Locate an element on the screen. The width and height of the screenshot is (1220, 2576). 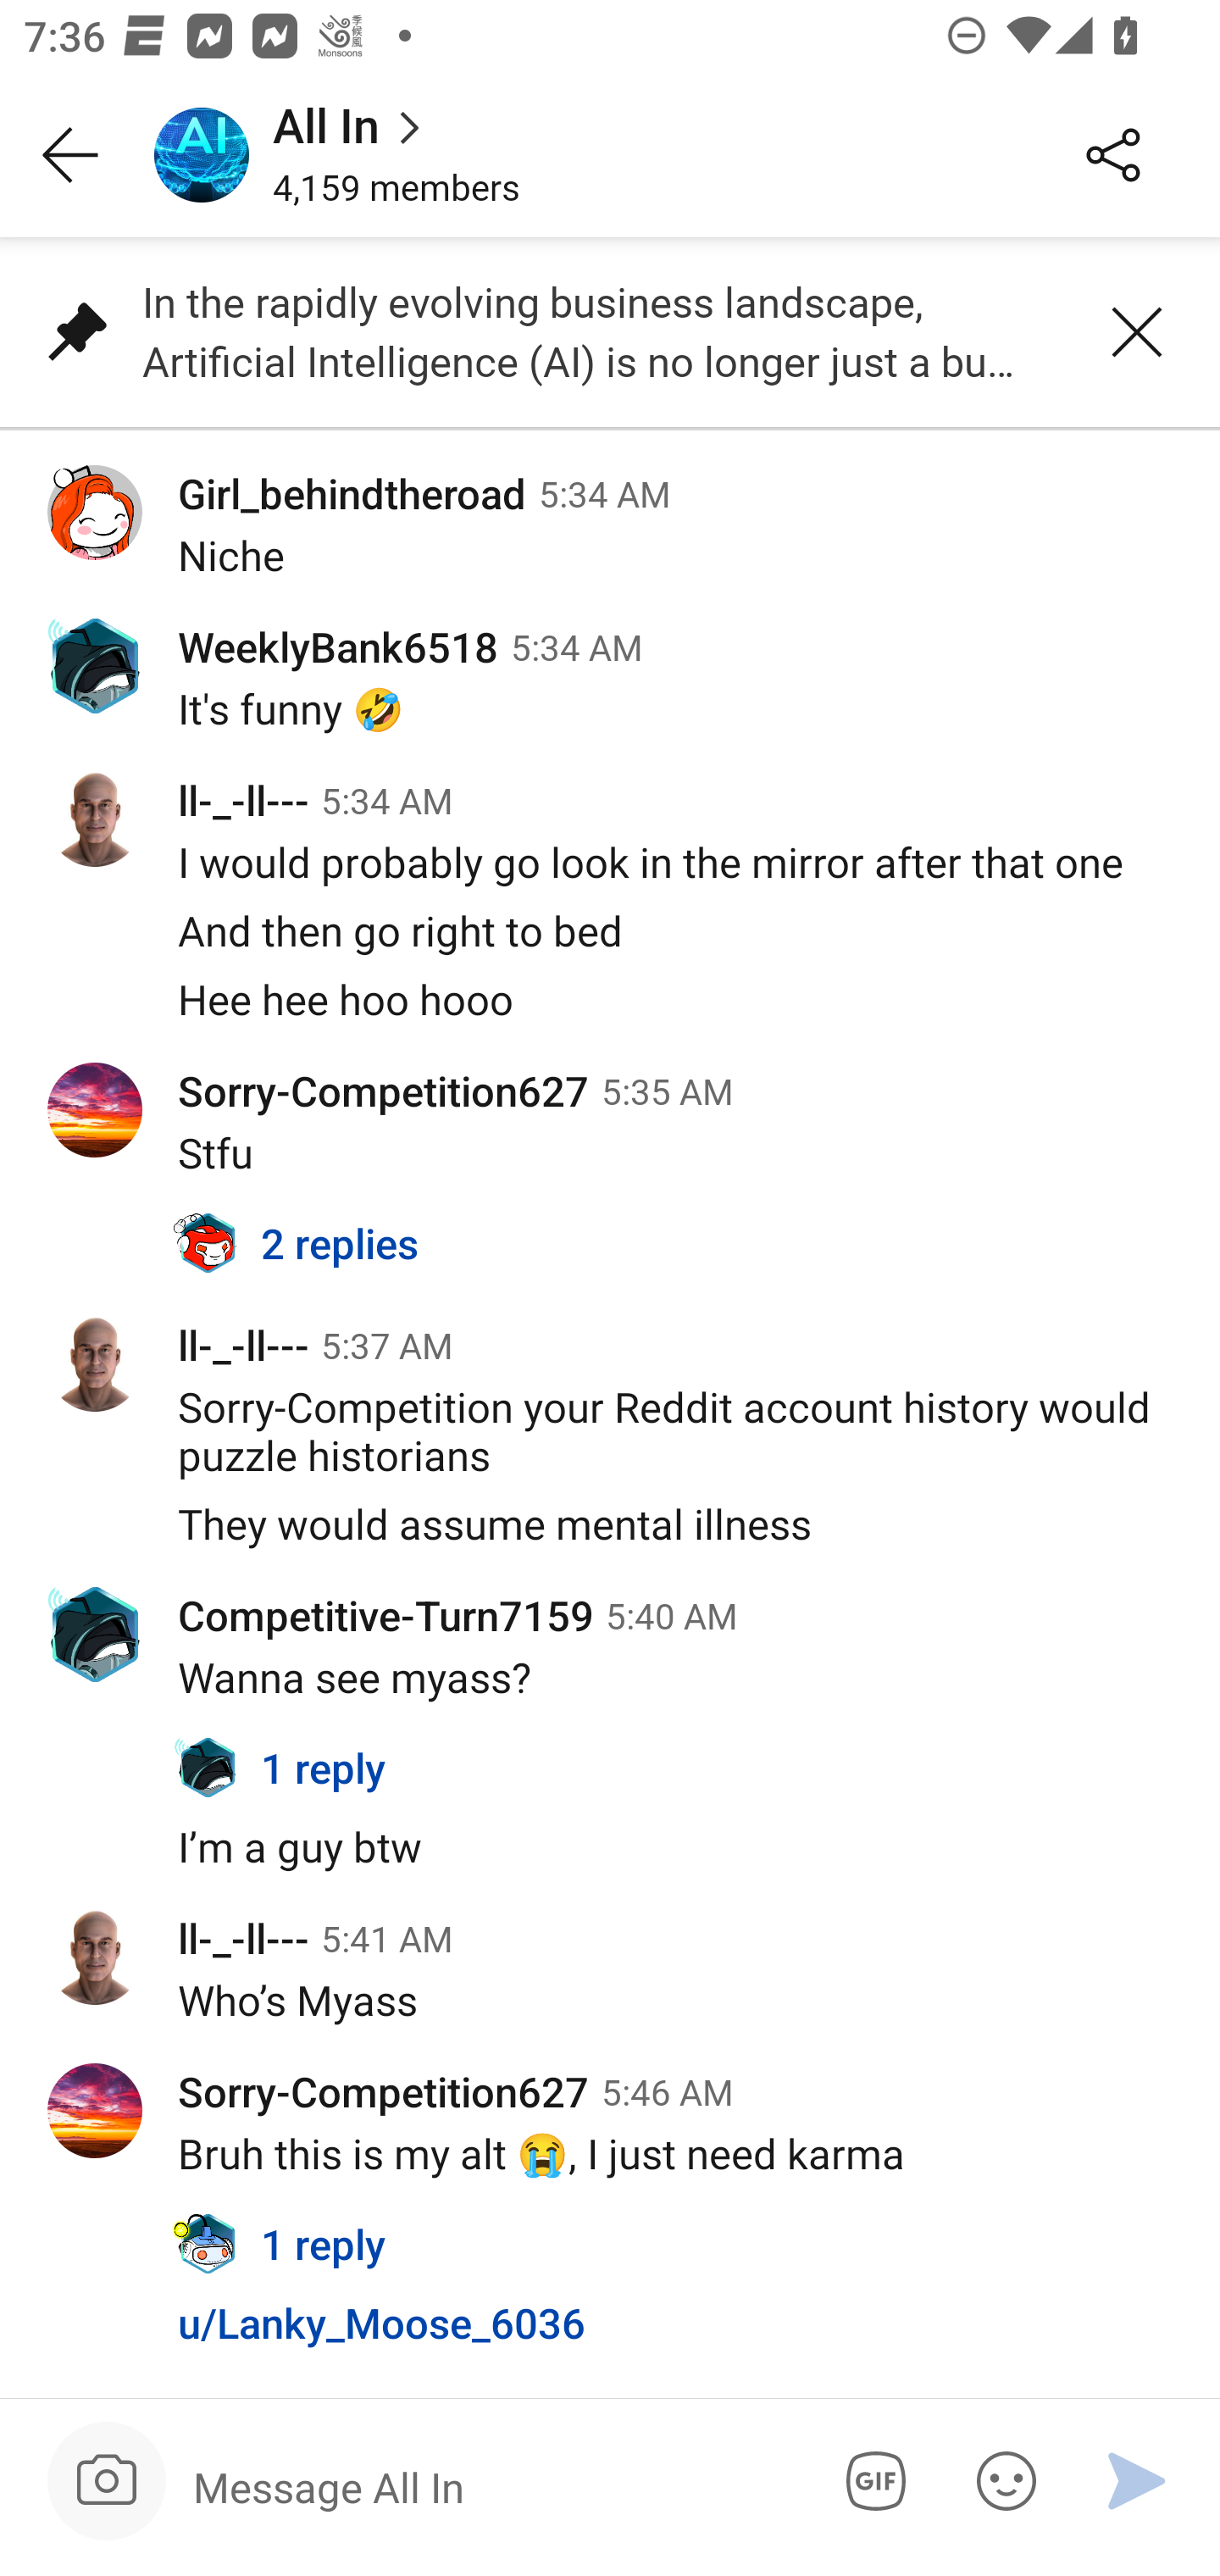
u/Lanky_Moose_6036 is located at coordinates (610, 2341).